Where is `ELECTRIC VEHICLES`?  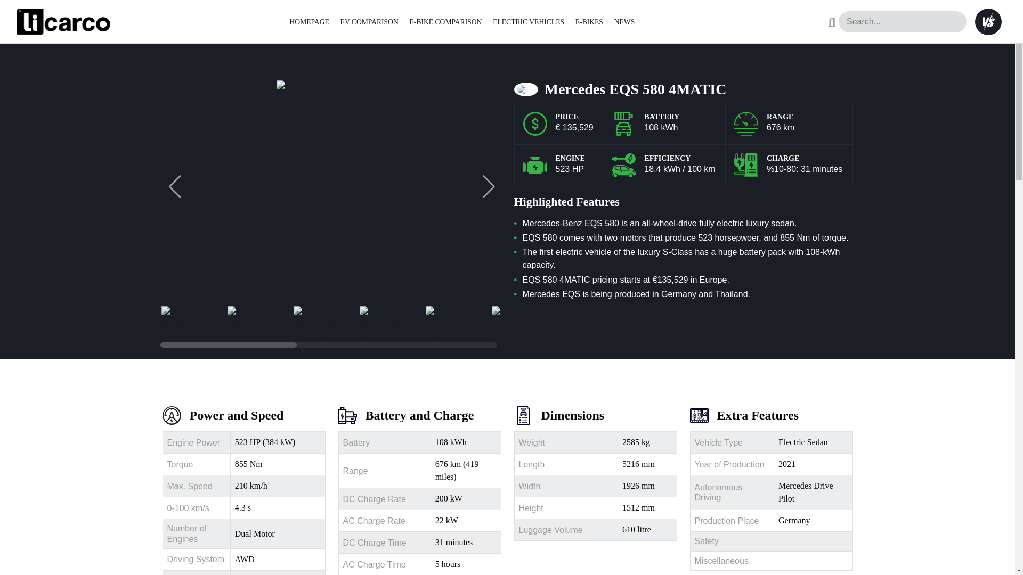
ELECTRIC VEHICLES is located at coordinates (529, 21).